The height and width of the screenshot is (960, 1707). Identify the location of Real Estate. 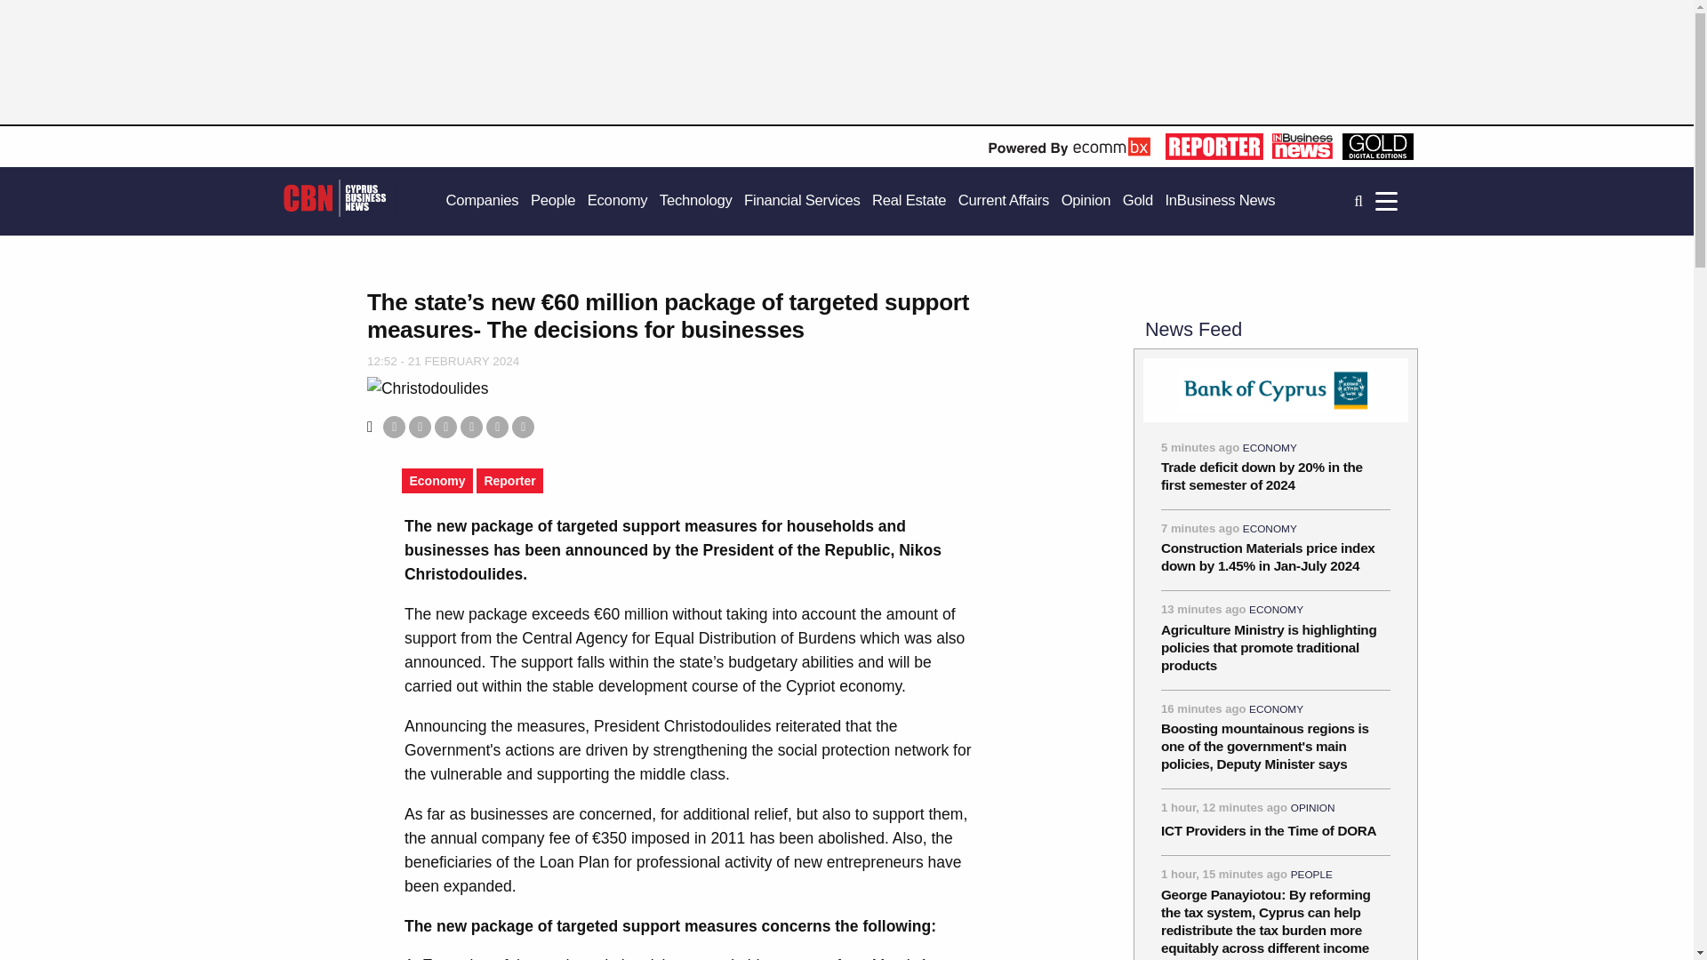
(909, 201).